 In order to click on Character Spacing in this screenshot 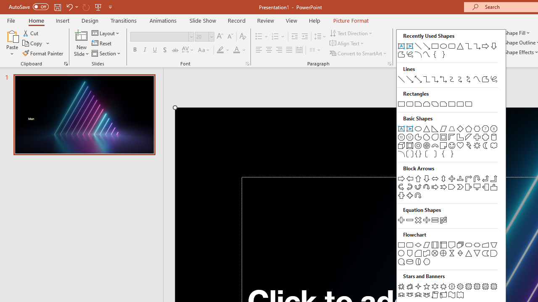, I will do `click(188, 50)`.